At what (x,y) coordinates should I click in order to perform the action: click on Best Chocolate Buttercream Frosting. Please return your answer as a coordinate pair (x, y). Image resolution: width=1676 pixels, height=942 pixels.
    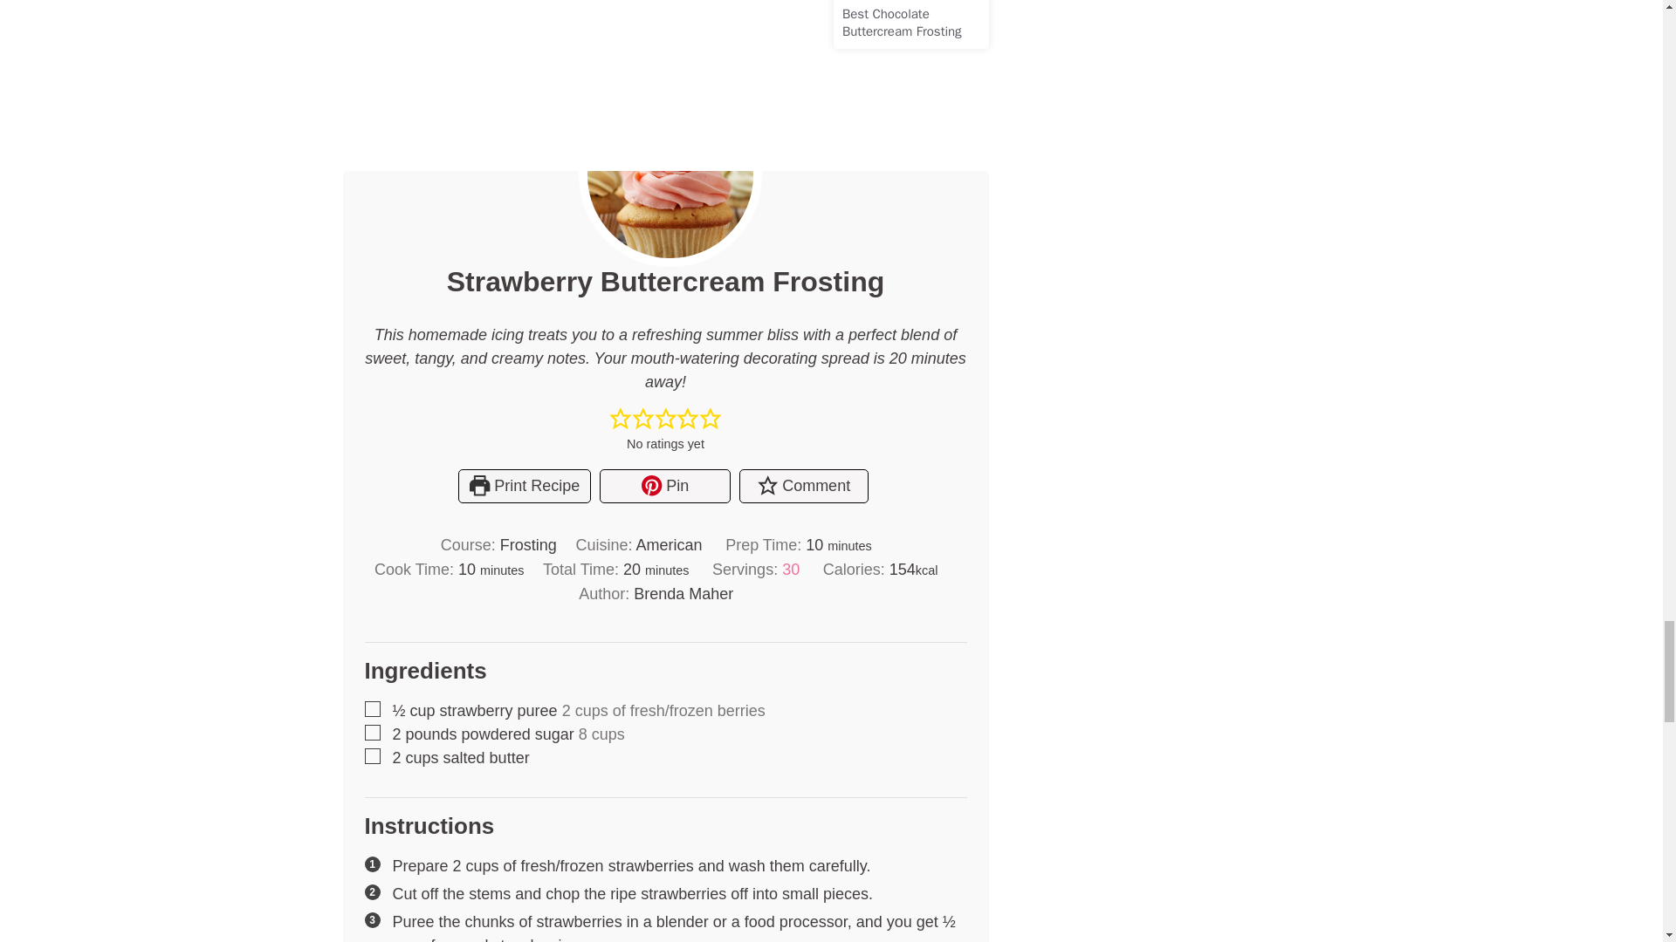
    Looking at the image, I should click on (903, 23).